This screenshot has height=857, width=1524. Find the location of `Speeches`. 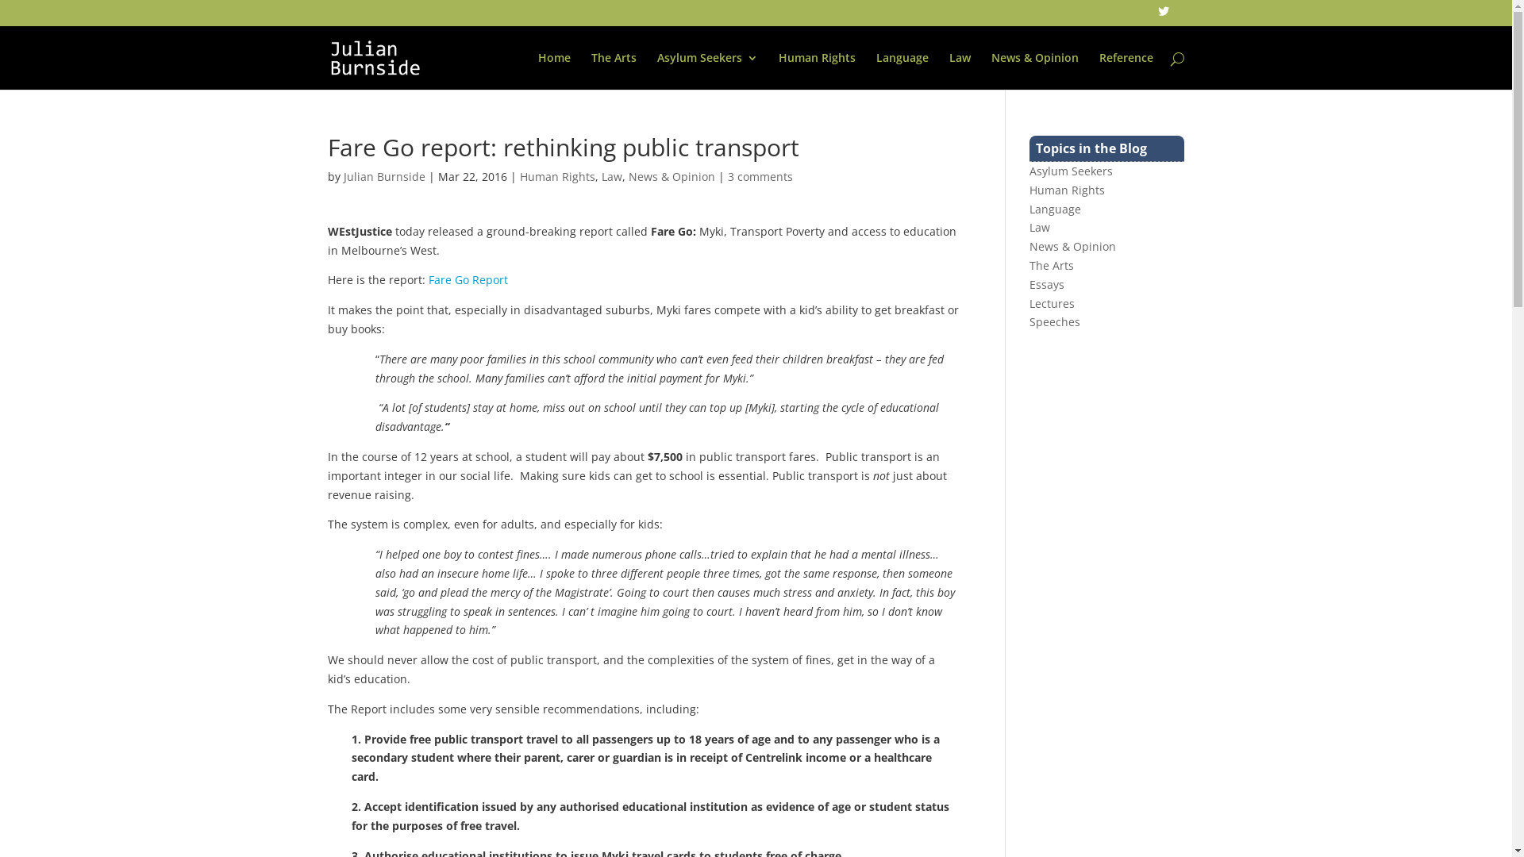

Speeches is located at coordinates (1055, 322).